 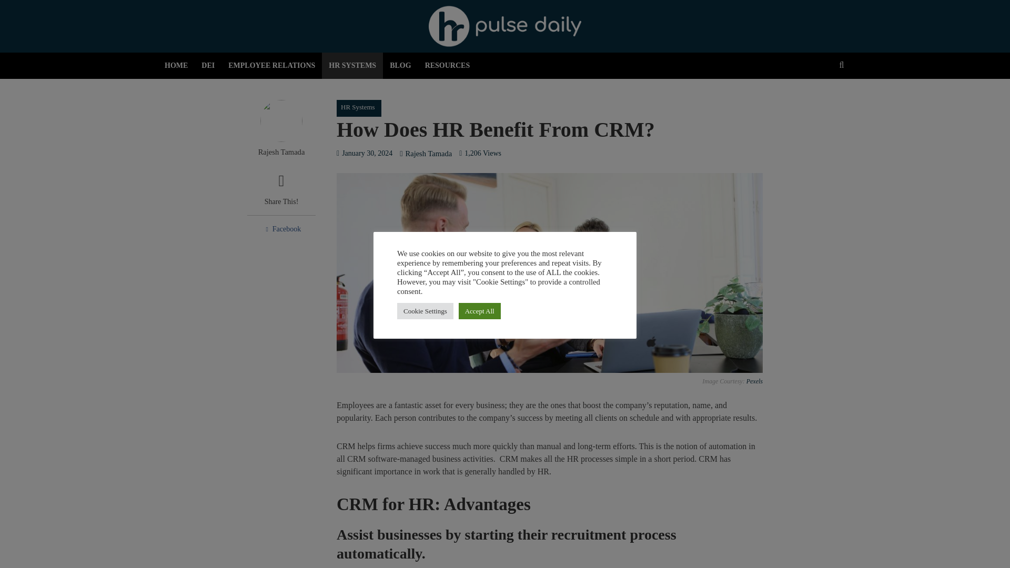 What do you see at coordinates (447, 66) in the screenshot?
I see `RESOURCES` at bounding box center [447, 66].